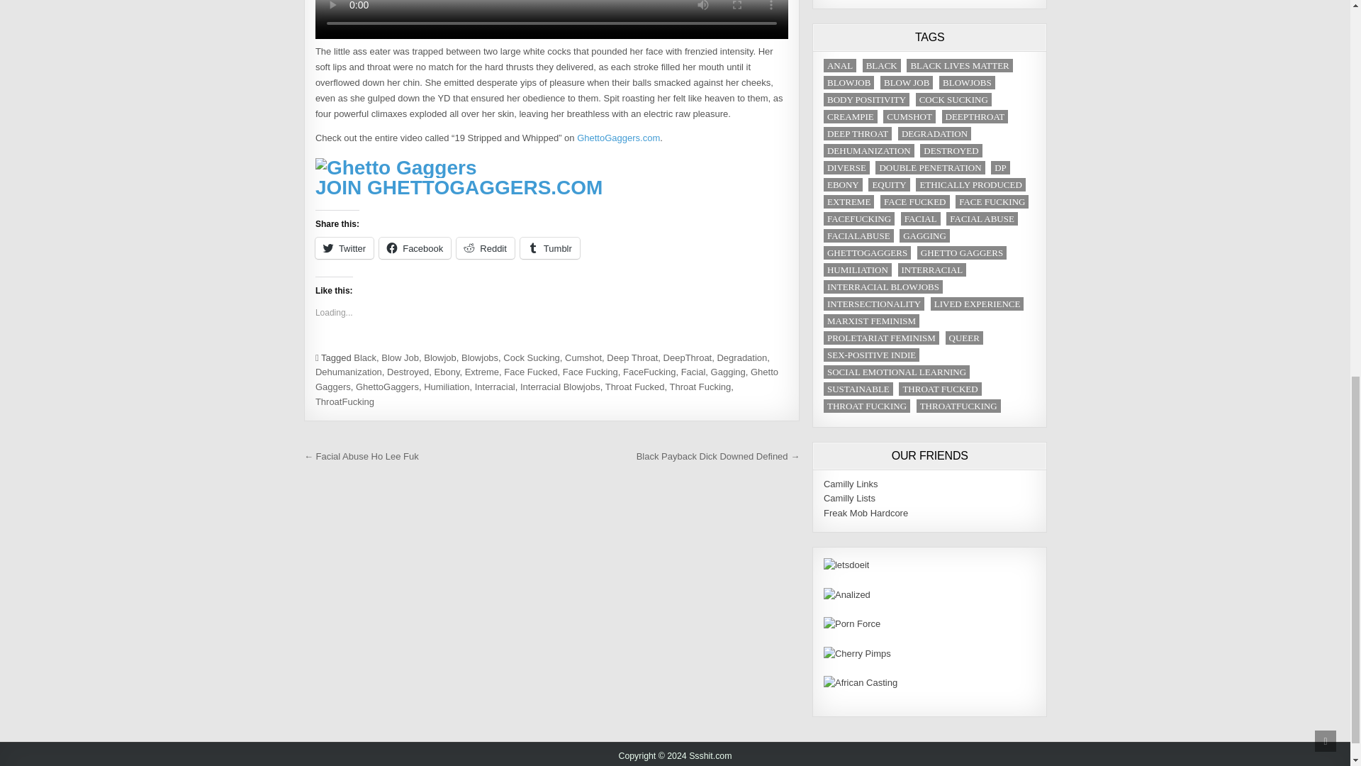 Image resolution: width=1361 pixels, height=766 pixels. What do you see at coordinates (447, 372) in the screenshot?
I see `Ebony` at bounding box center [447, 372].